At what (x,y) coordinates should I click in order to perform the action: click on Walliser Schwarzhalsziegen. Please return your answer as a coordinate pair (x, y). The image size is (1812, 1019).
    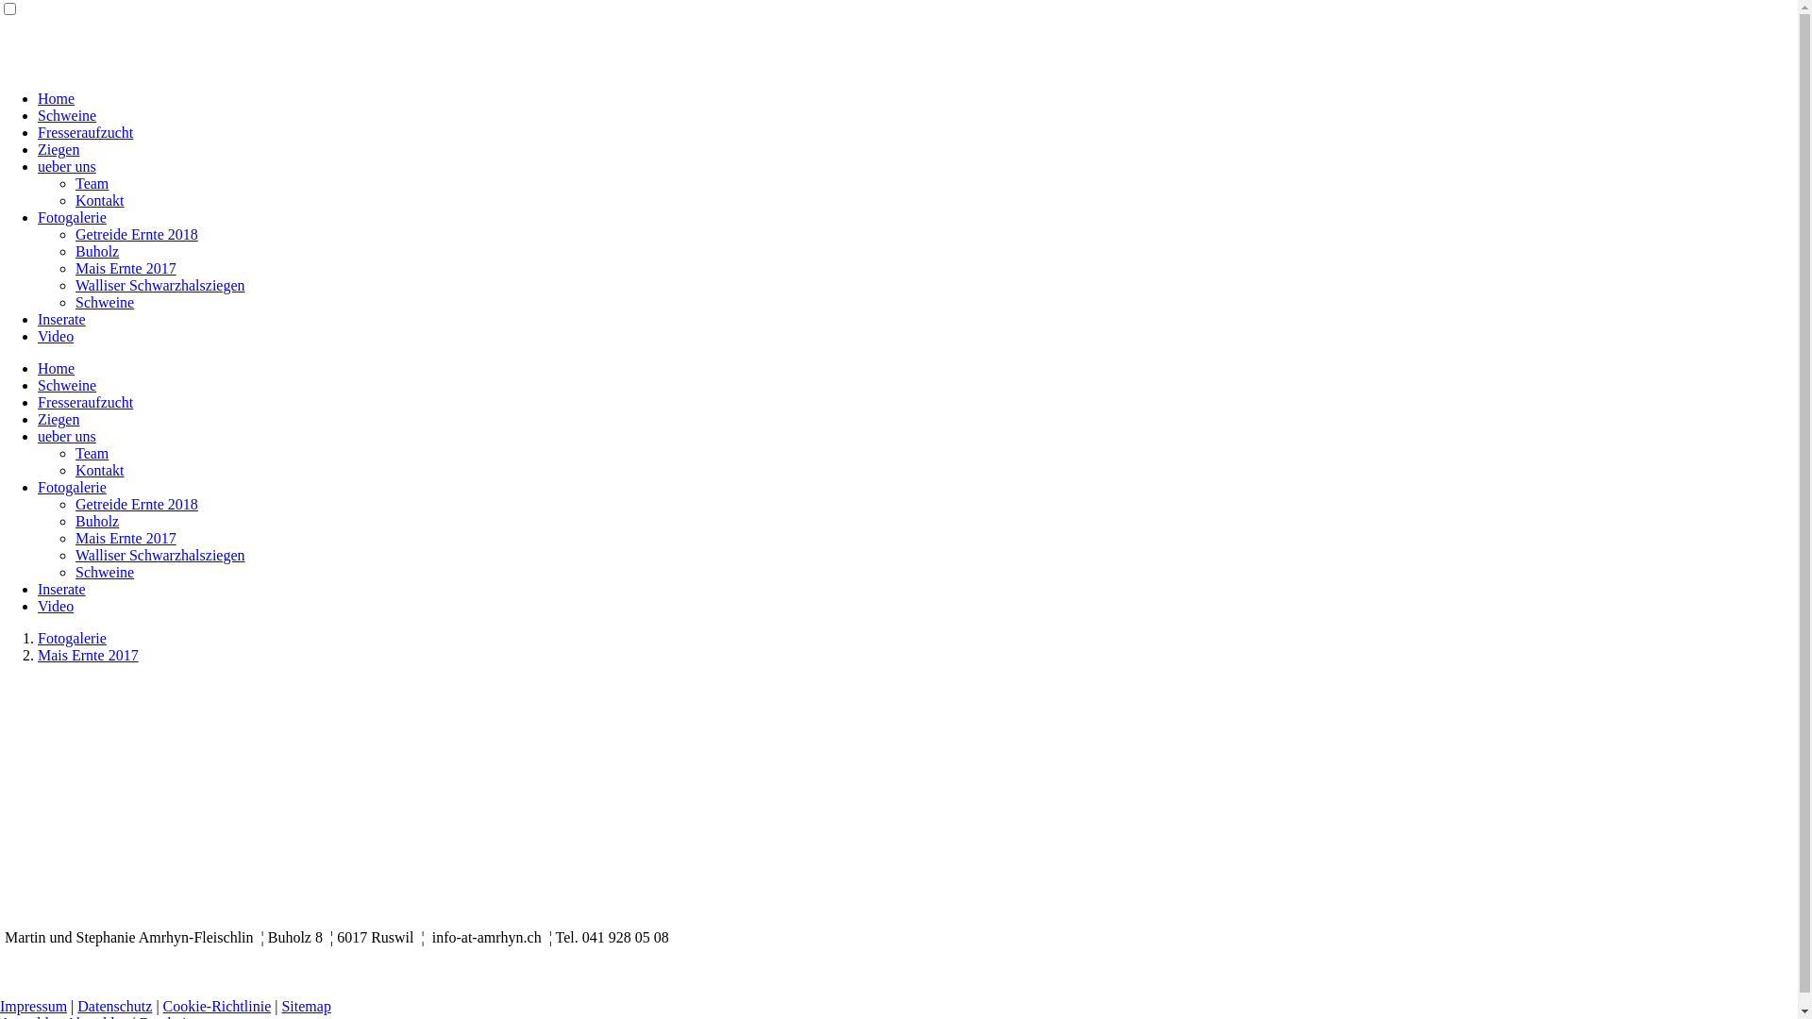
    Looking at the image, I should click on (160, 285).